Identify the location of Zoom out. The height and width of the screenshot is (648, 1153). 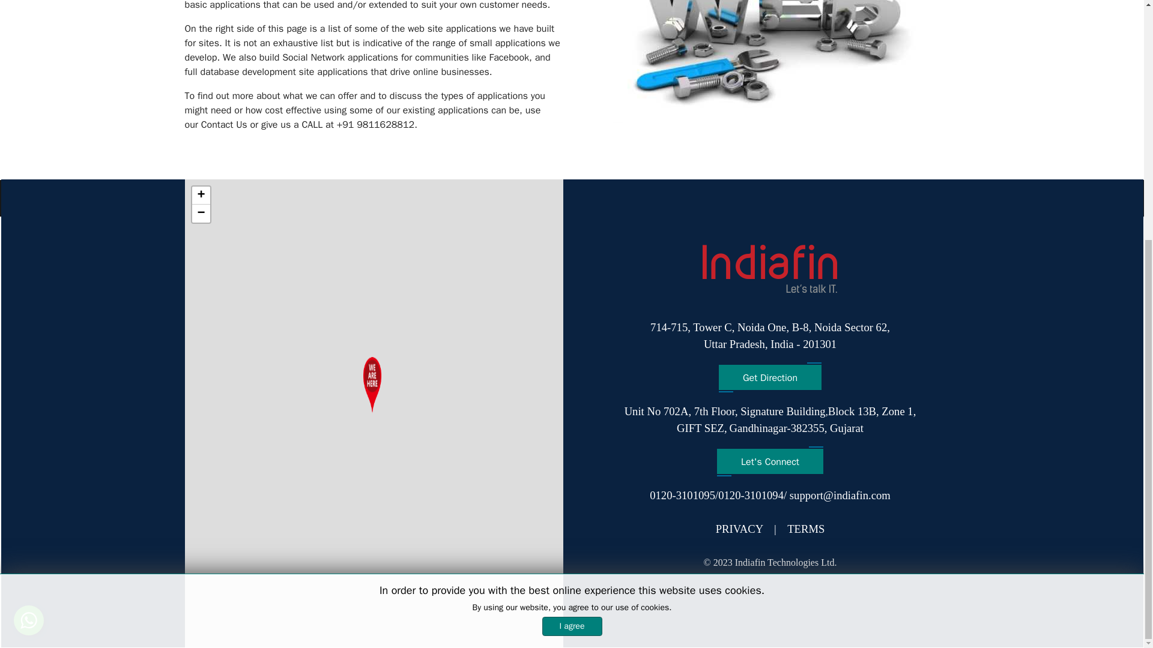
(806, 529).